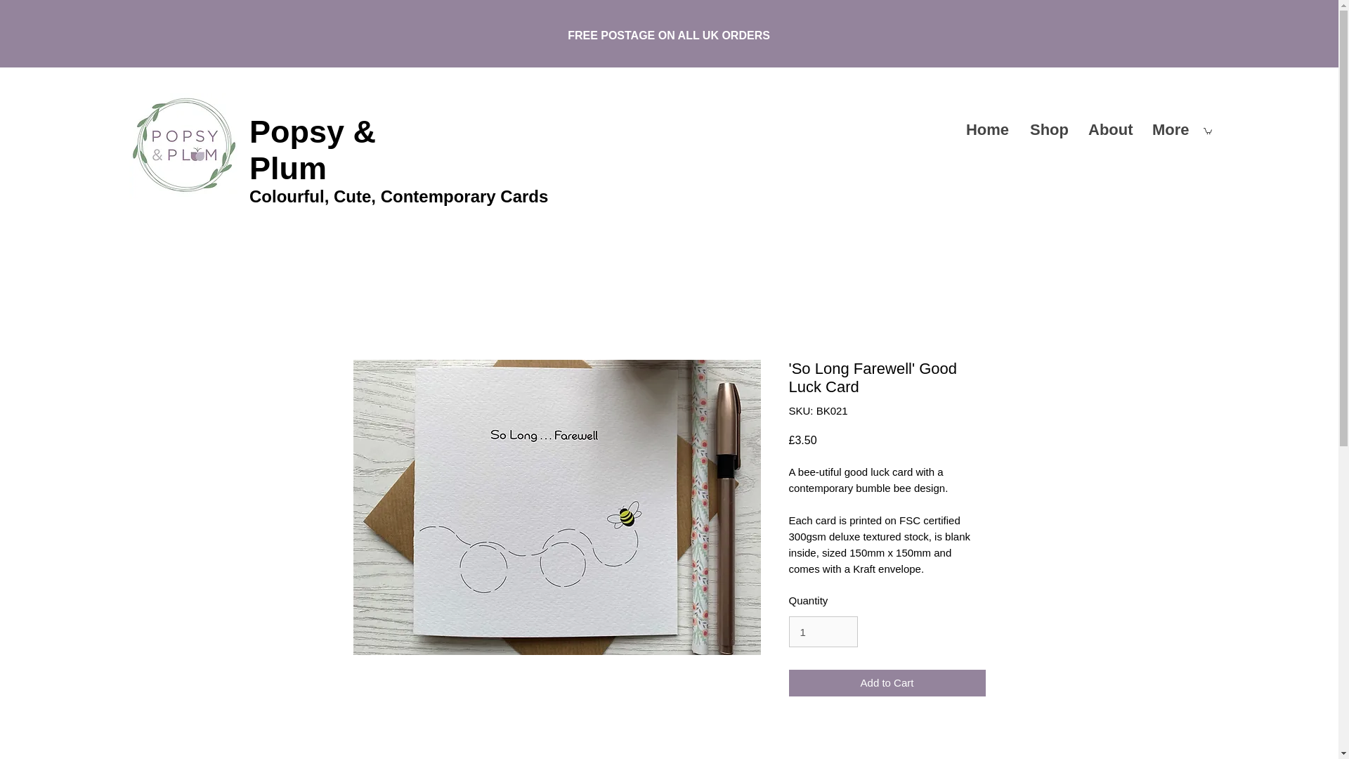 The height and width of the screenshot is (759, 1349). I want to click on 1, so click(822, 631).